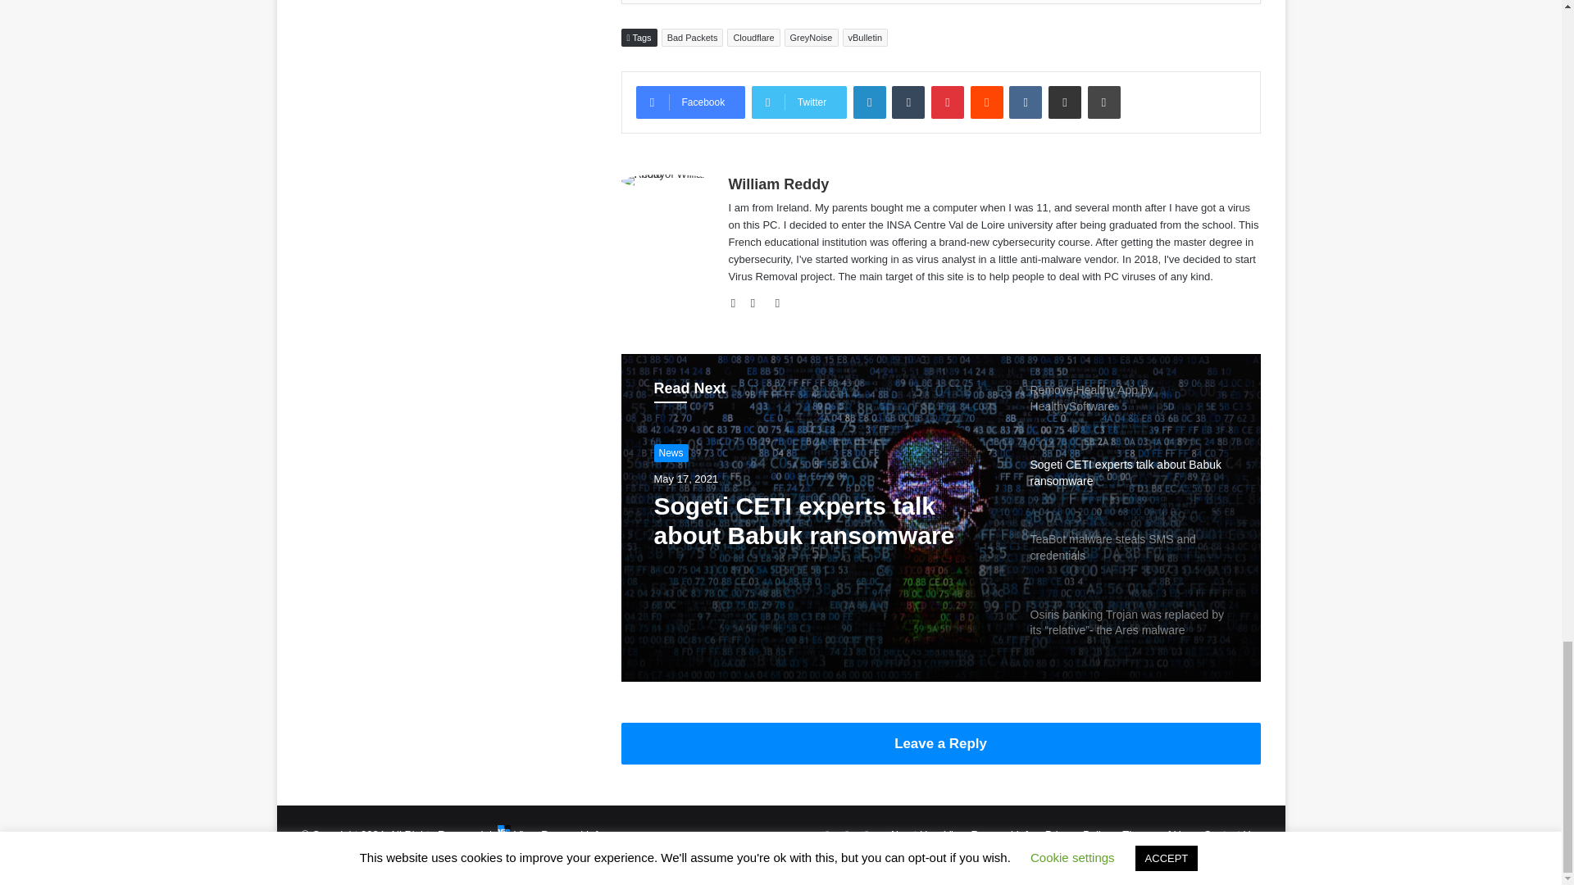 This screenshot has height=885, width=1574. What do you see at coordinates (866, 38) in the screenshot?
I see `vBulletin` at bounding box center [866, 38].